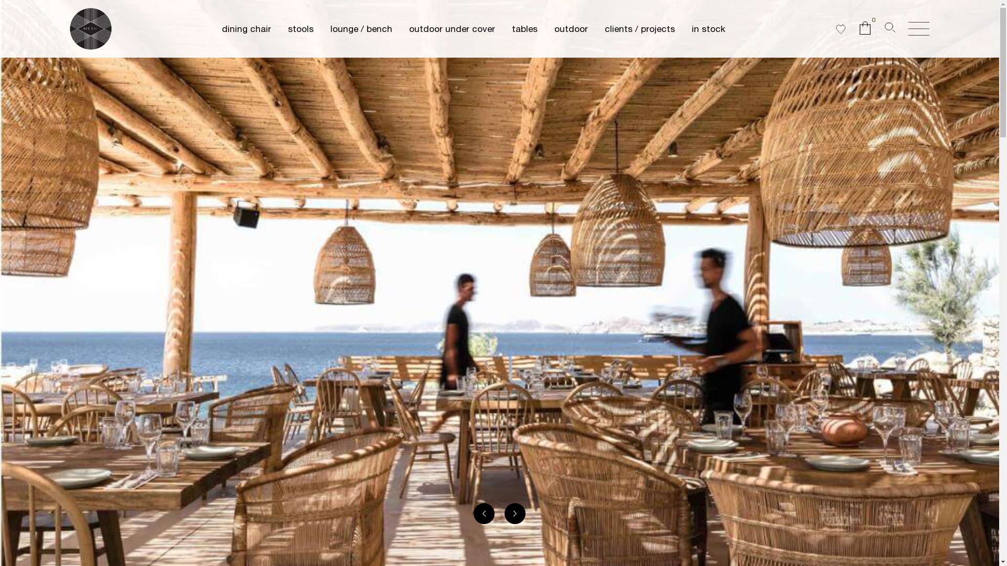  Describe the element at coordinates (865, 31) in the screenshot. I see `0` at that location.